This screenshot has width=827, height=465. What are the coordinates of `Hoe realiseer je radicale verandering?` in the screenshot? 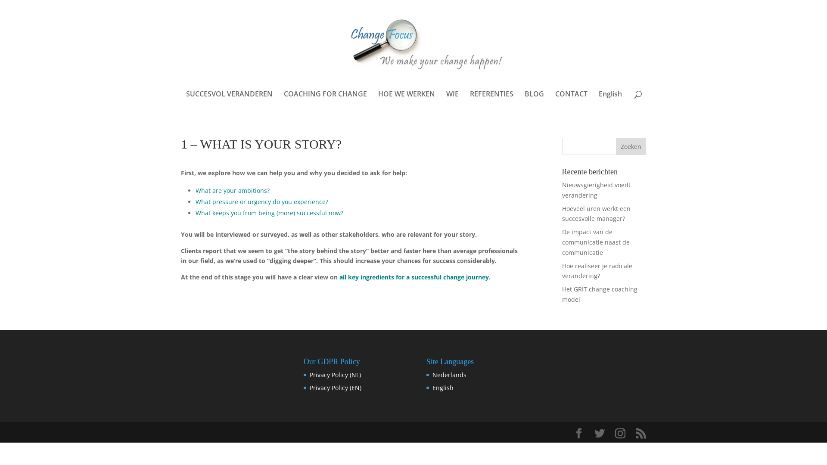 It's located at (597, 271).